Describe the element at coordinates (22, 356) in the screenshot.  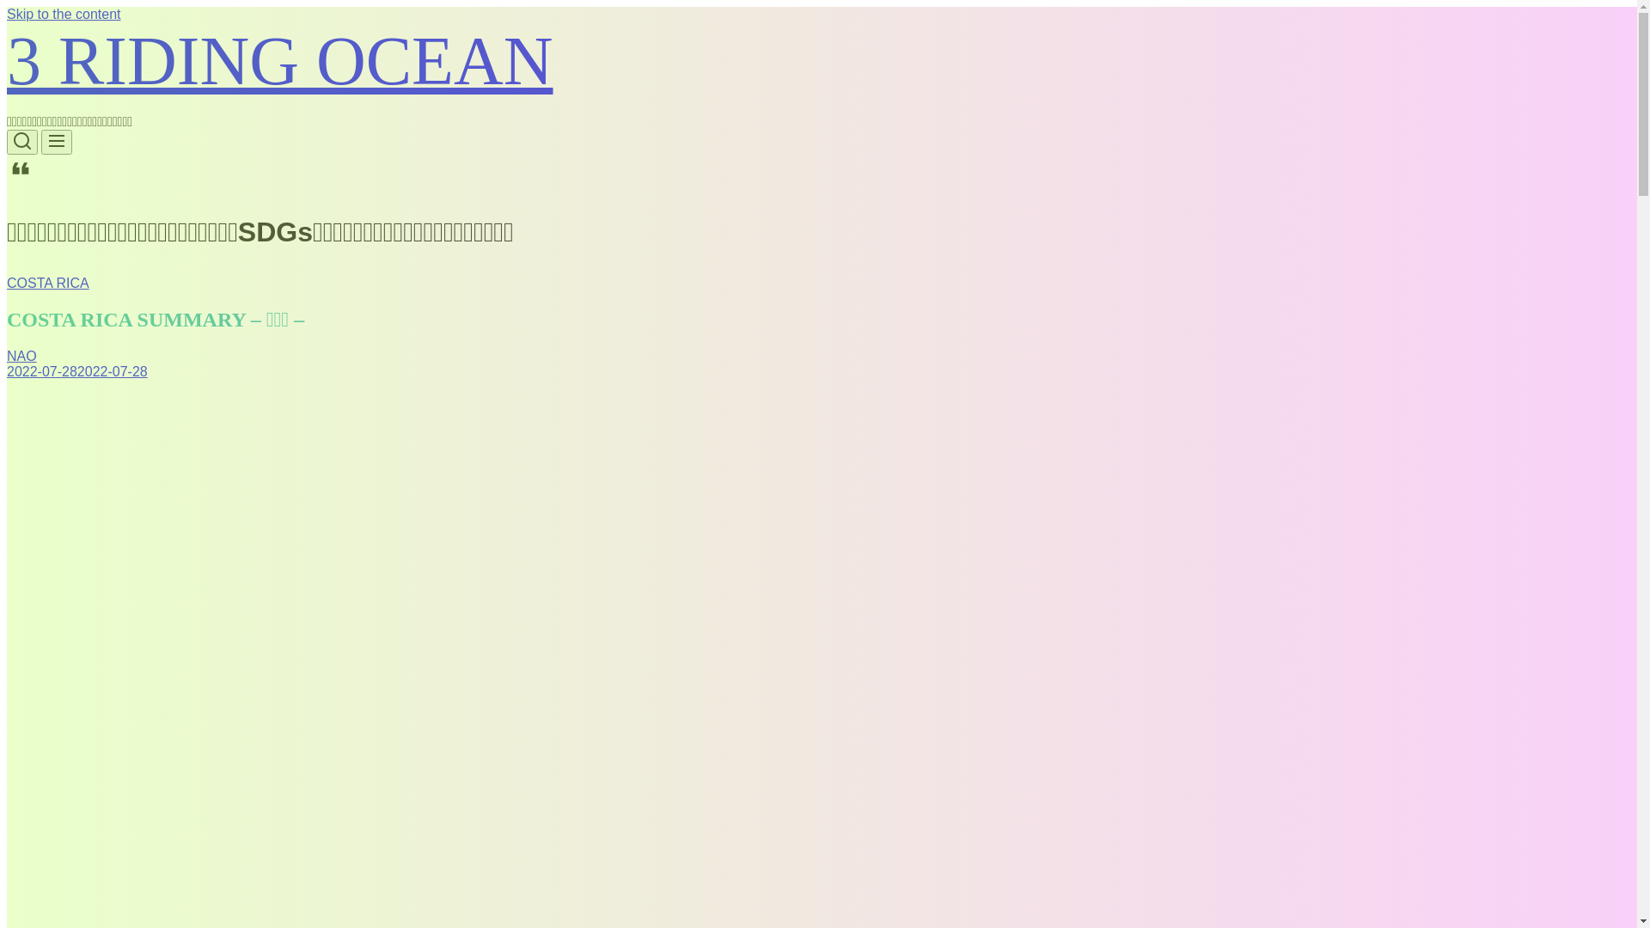
I see `NAO` at that location.